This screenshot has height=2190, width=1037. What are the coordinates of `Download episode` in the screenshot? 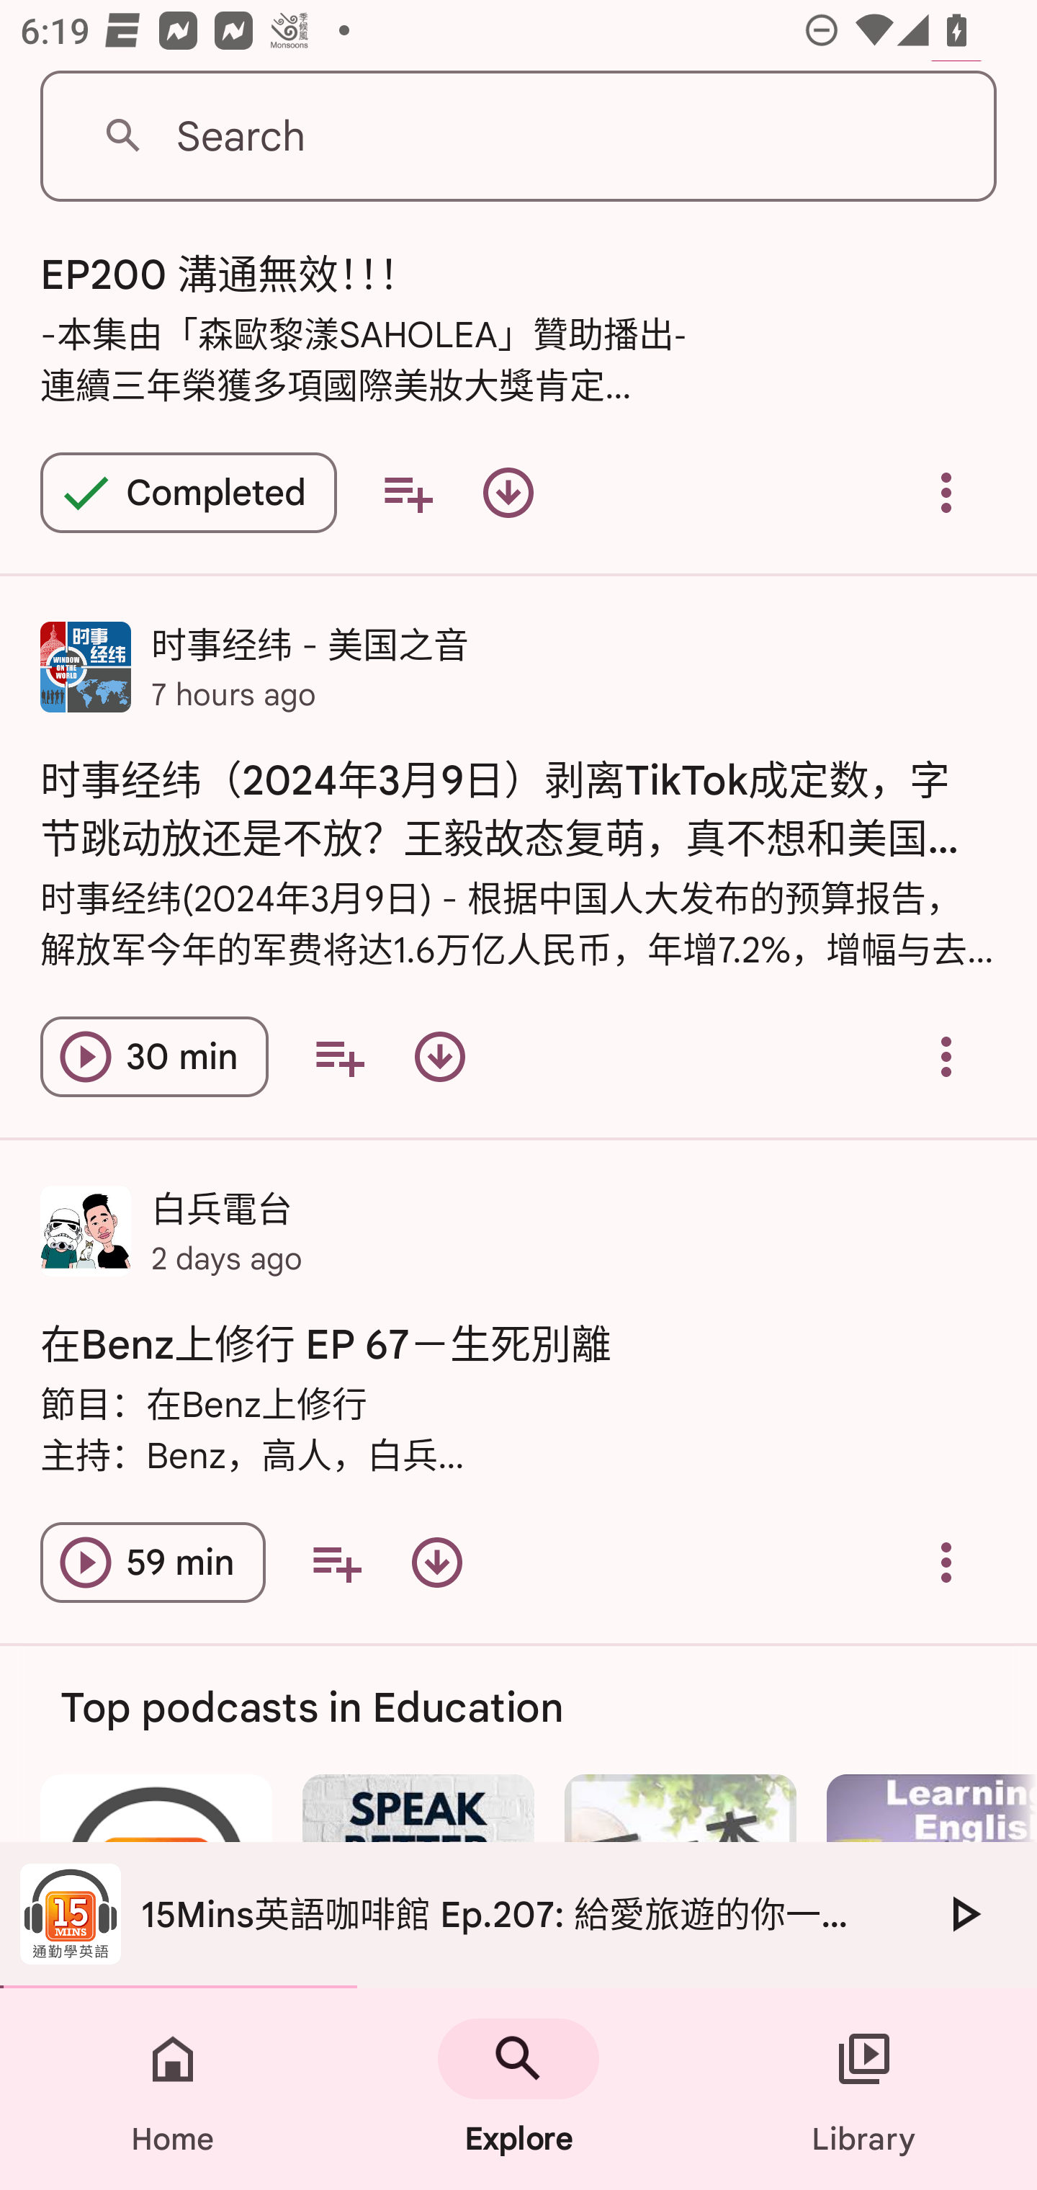 It's located at (508, 493).